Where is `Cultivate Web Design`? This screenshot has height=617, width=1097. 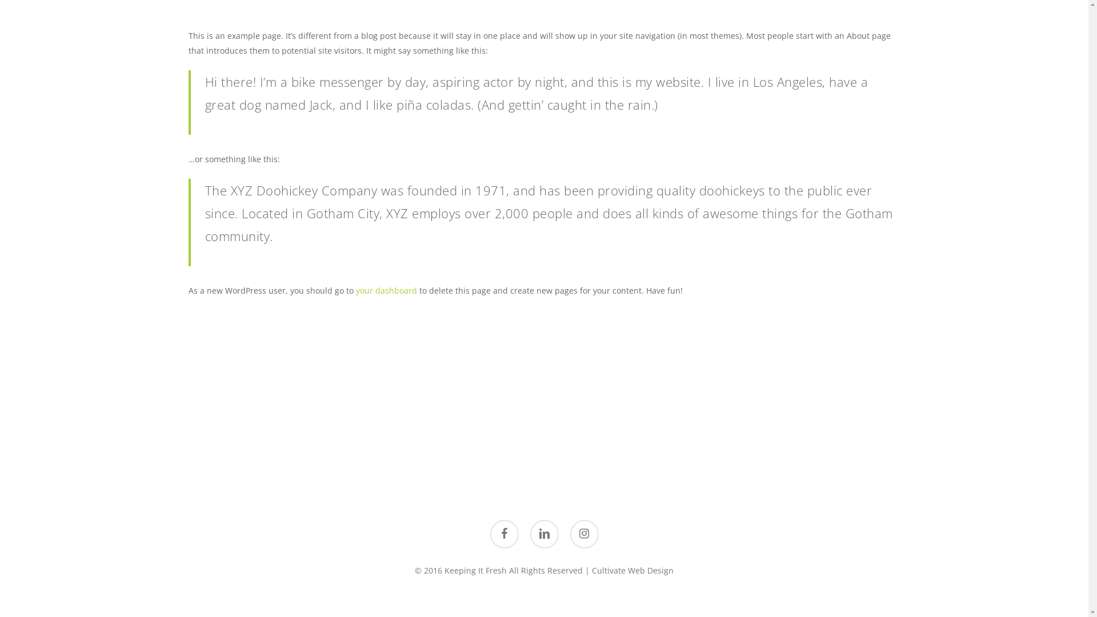
Cultivate Web Design is located at coordinates (633, 570).